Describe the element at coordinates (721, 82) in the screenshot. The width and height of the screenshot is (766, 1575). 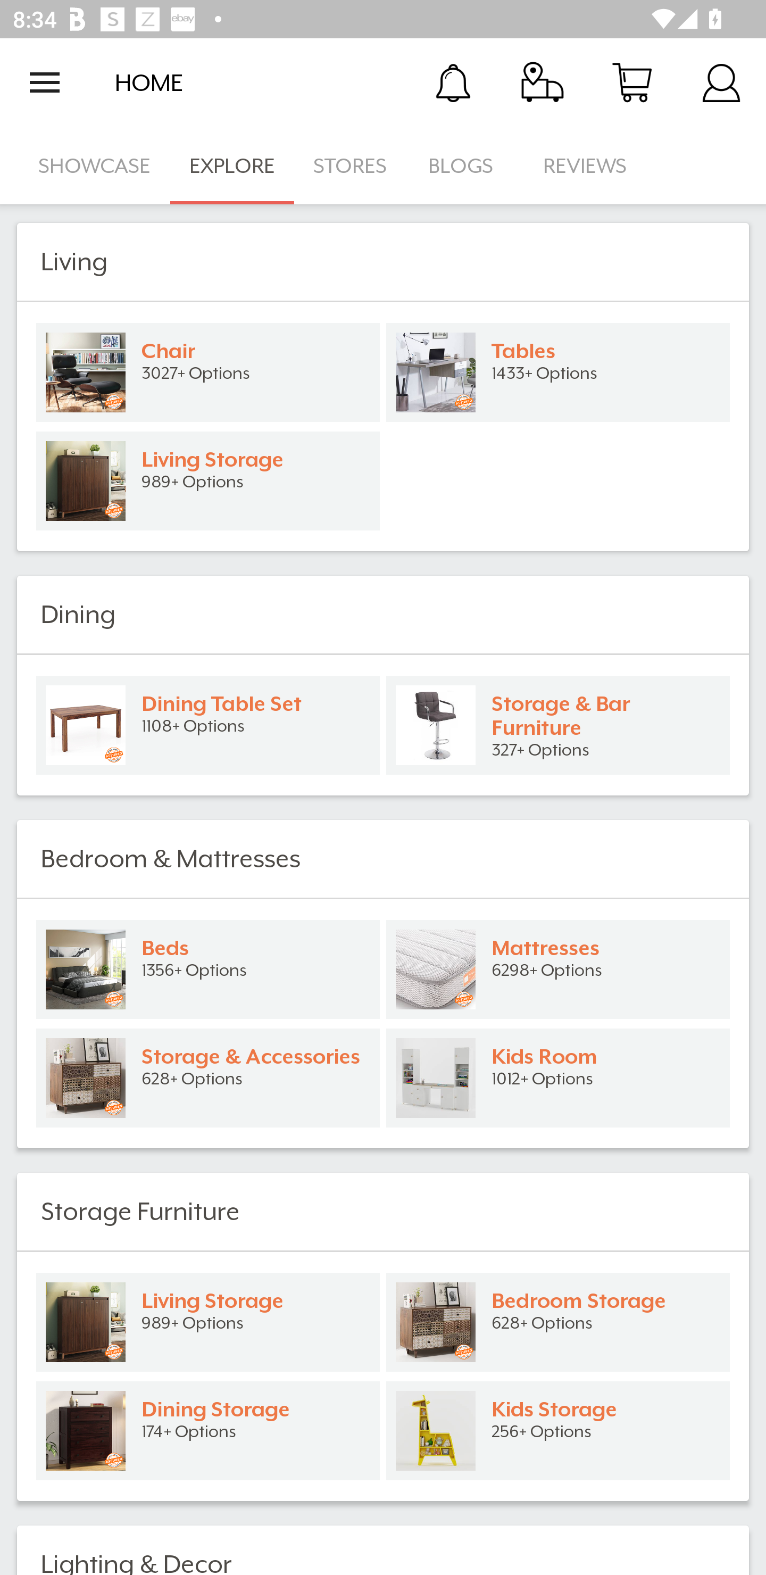
I see `Account Details` at that location.